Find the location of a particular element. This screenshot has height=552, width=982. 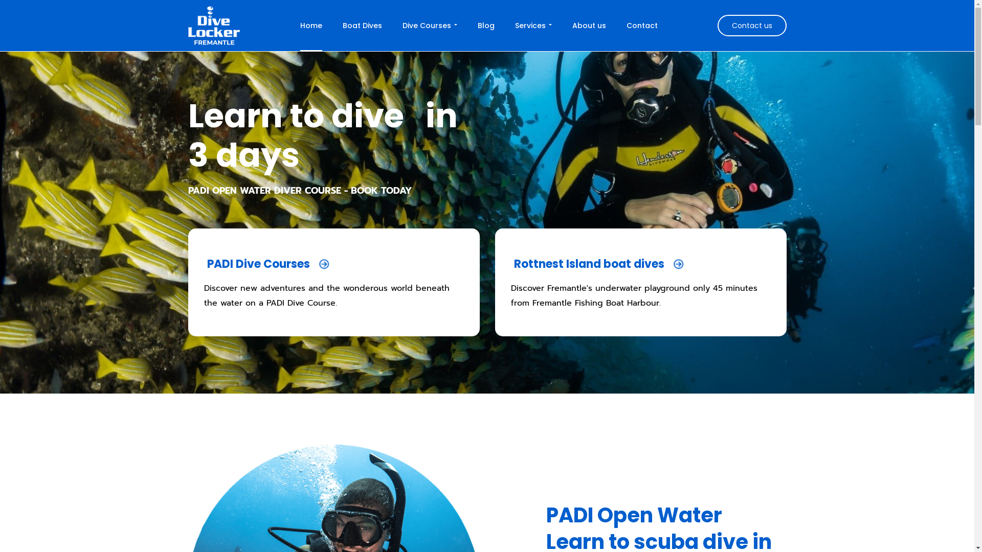

PADI OPEN WATER DIVER COURSE - BOOK TODAY is located at coordinates (300, 191).